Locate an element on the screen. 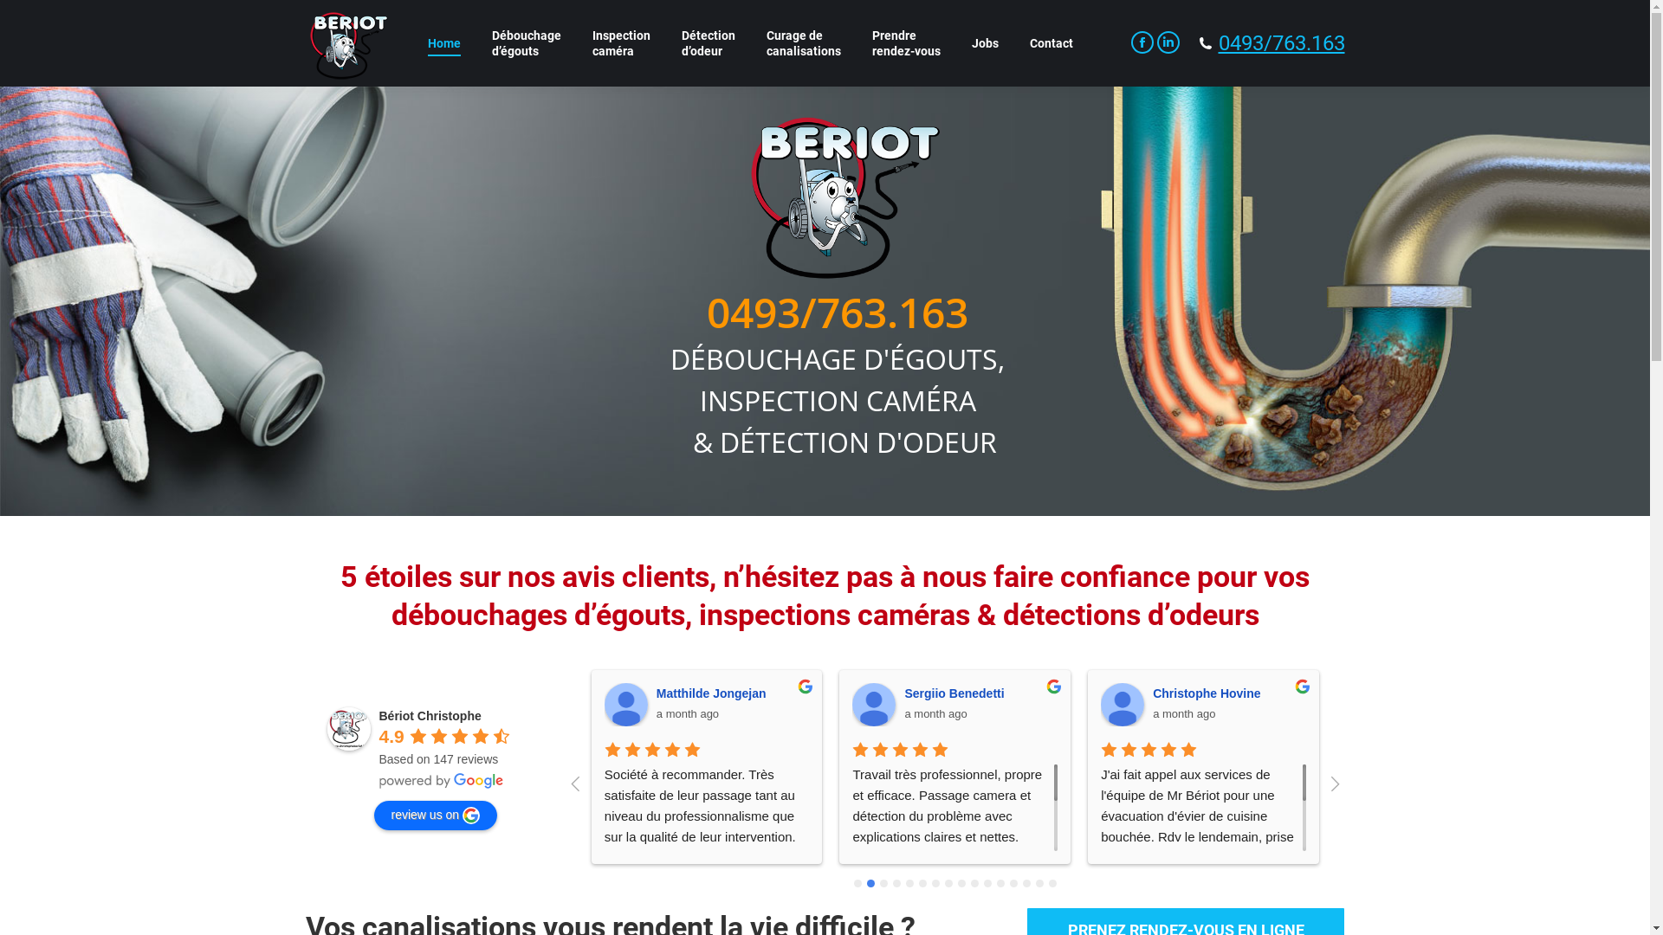 This screenshot has height=935, width=1663. Facebook page opens in new window is located at coordinates (1142, 42).